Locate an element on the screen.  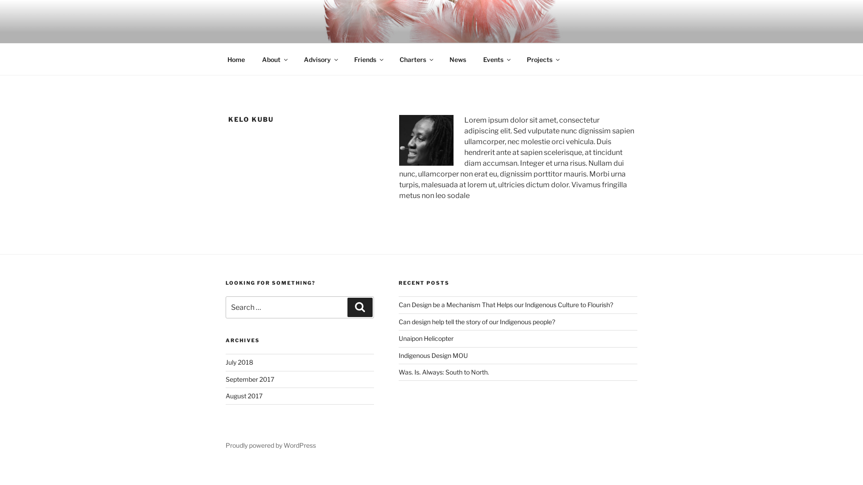
Projects is located at coordinates (543, 59).